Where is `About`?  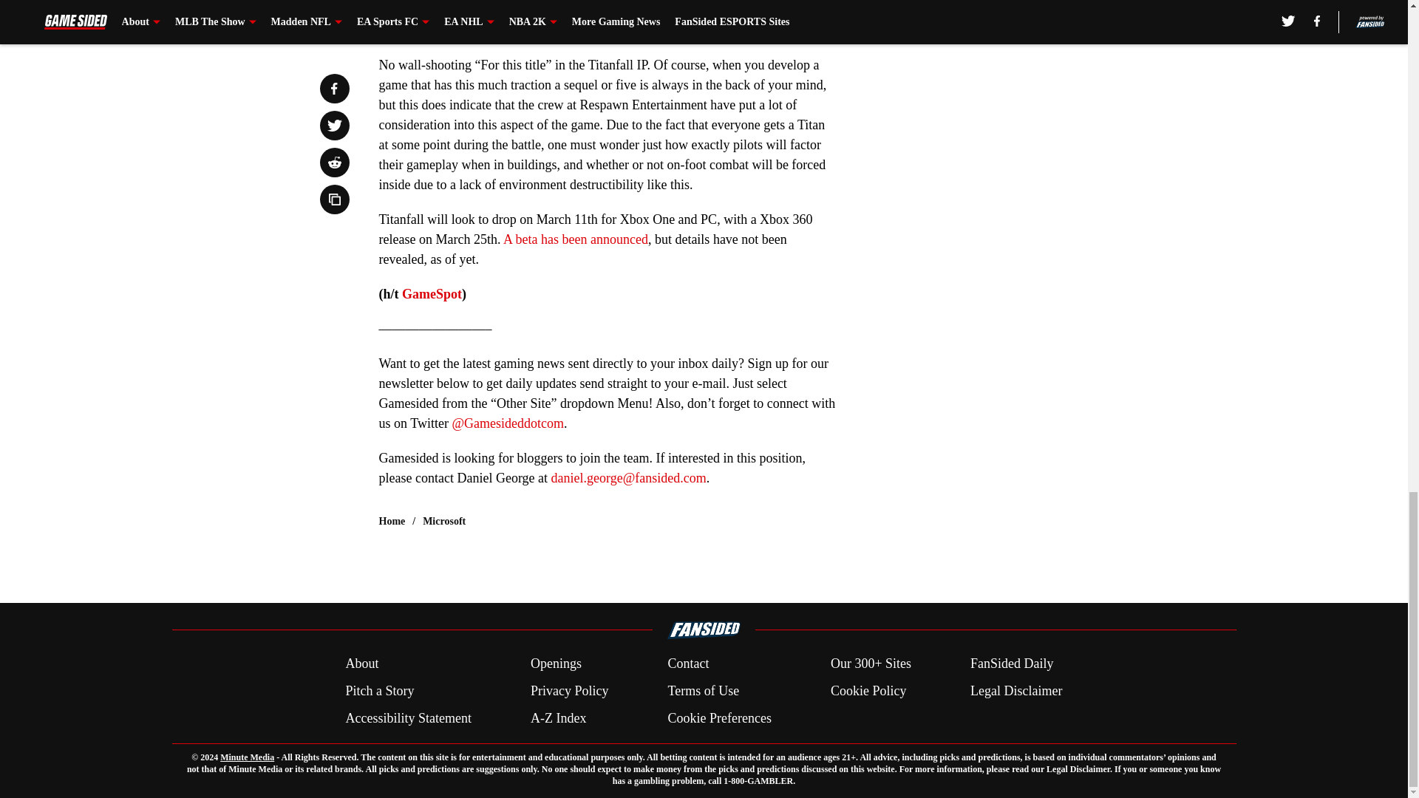 About is located at coordinates (361, 664).